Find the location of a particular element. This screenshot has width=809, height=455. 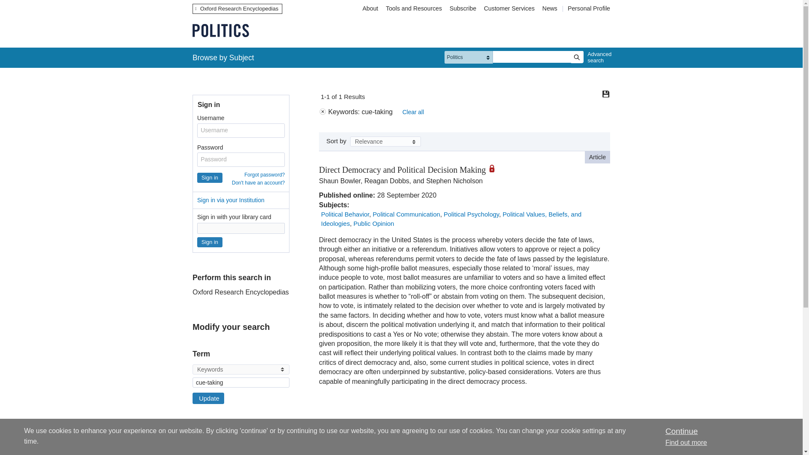

Subject Reference is located at coordinates (195, 449).